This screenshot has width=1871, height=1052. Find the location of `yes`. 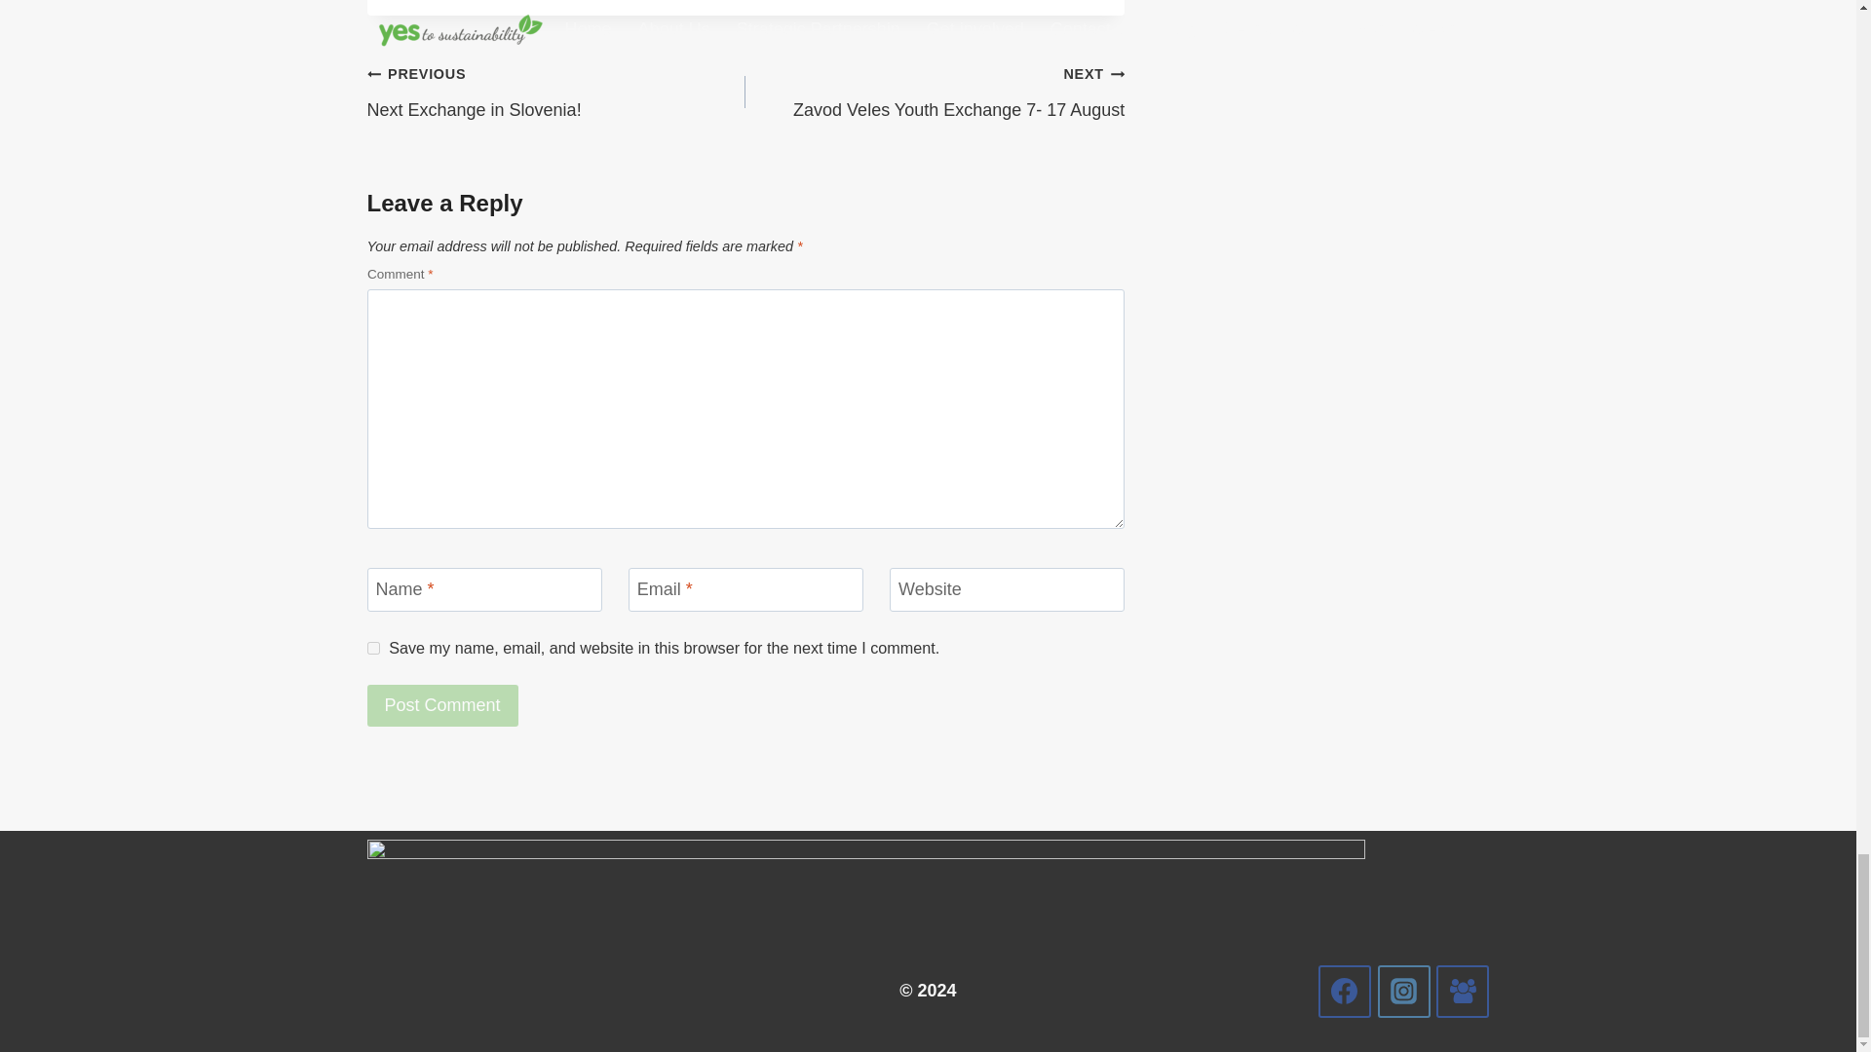

yes is located at coordinates (555, 92).